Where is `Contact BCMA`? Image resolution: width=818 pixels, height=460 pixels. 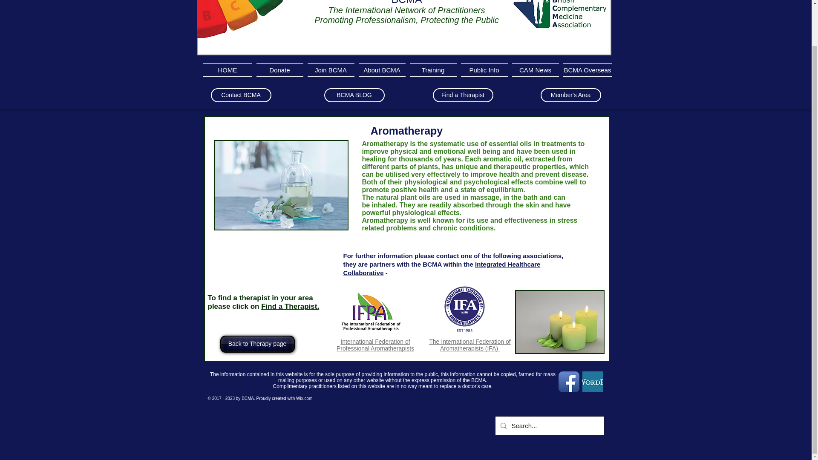 Contact BCMA is located at coordinates (240, 95).